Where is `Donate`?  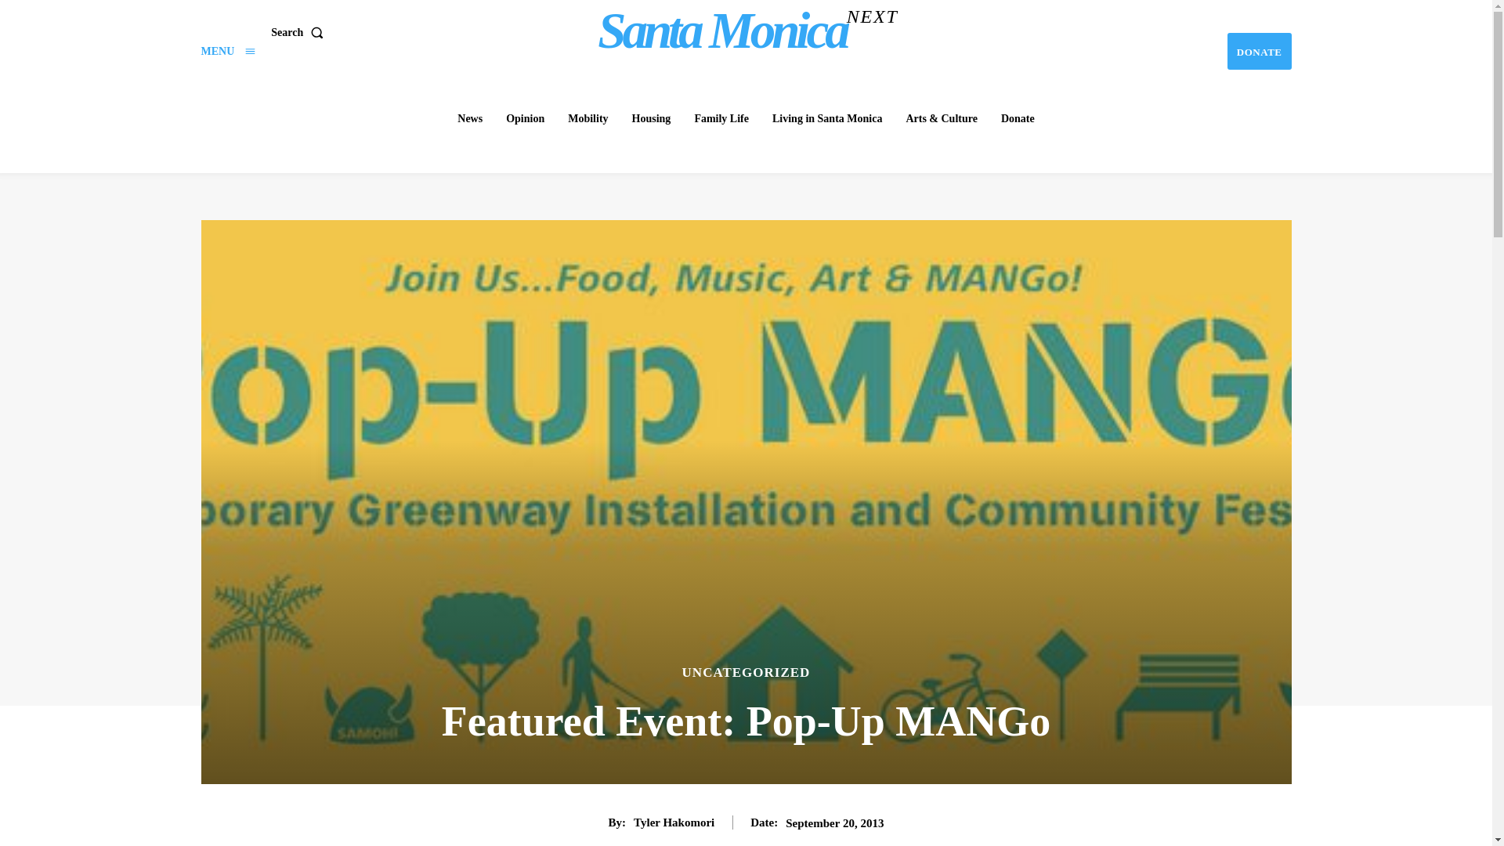 Donate is located at coordinates (525, 118).